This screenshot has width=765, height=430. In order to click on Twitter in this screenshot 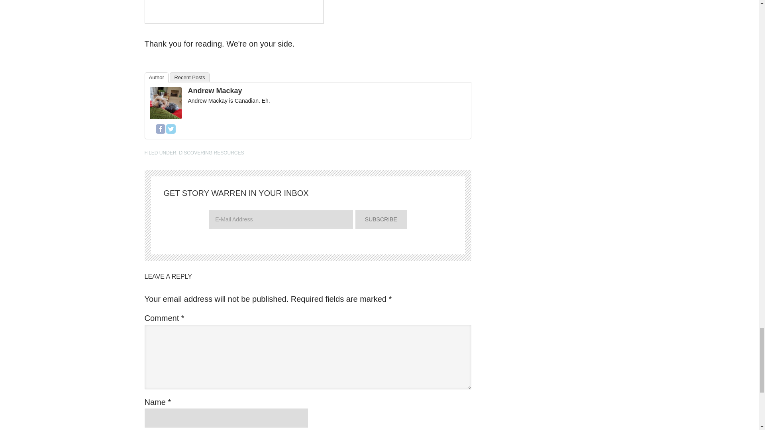, I will do `click(171, 129)`.